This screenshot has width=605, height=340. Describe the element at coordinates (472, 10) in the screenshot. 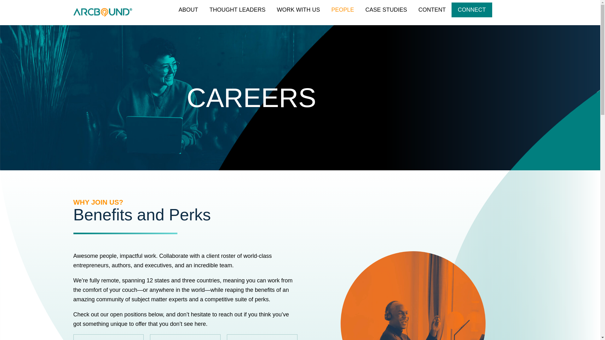

I see `CONNECT` at that location.